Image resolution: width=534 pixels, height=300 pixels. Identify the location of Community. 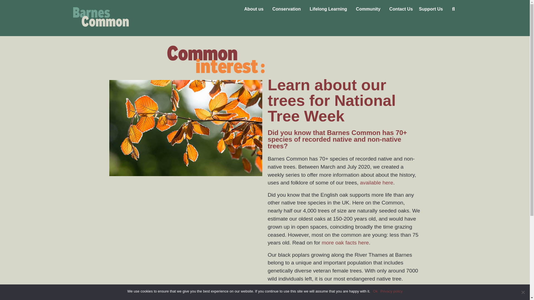
(370, 9).